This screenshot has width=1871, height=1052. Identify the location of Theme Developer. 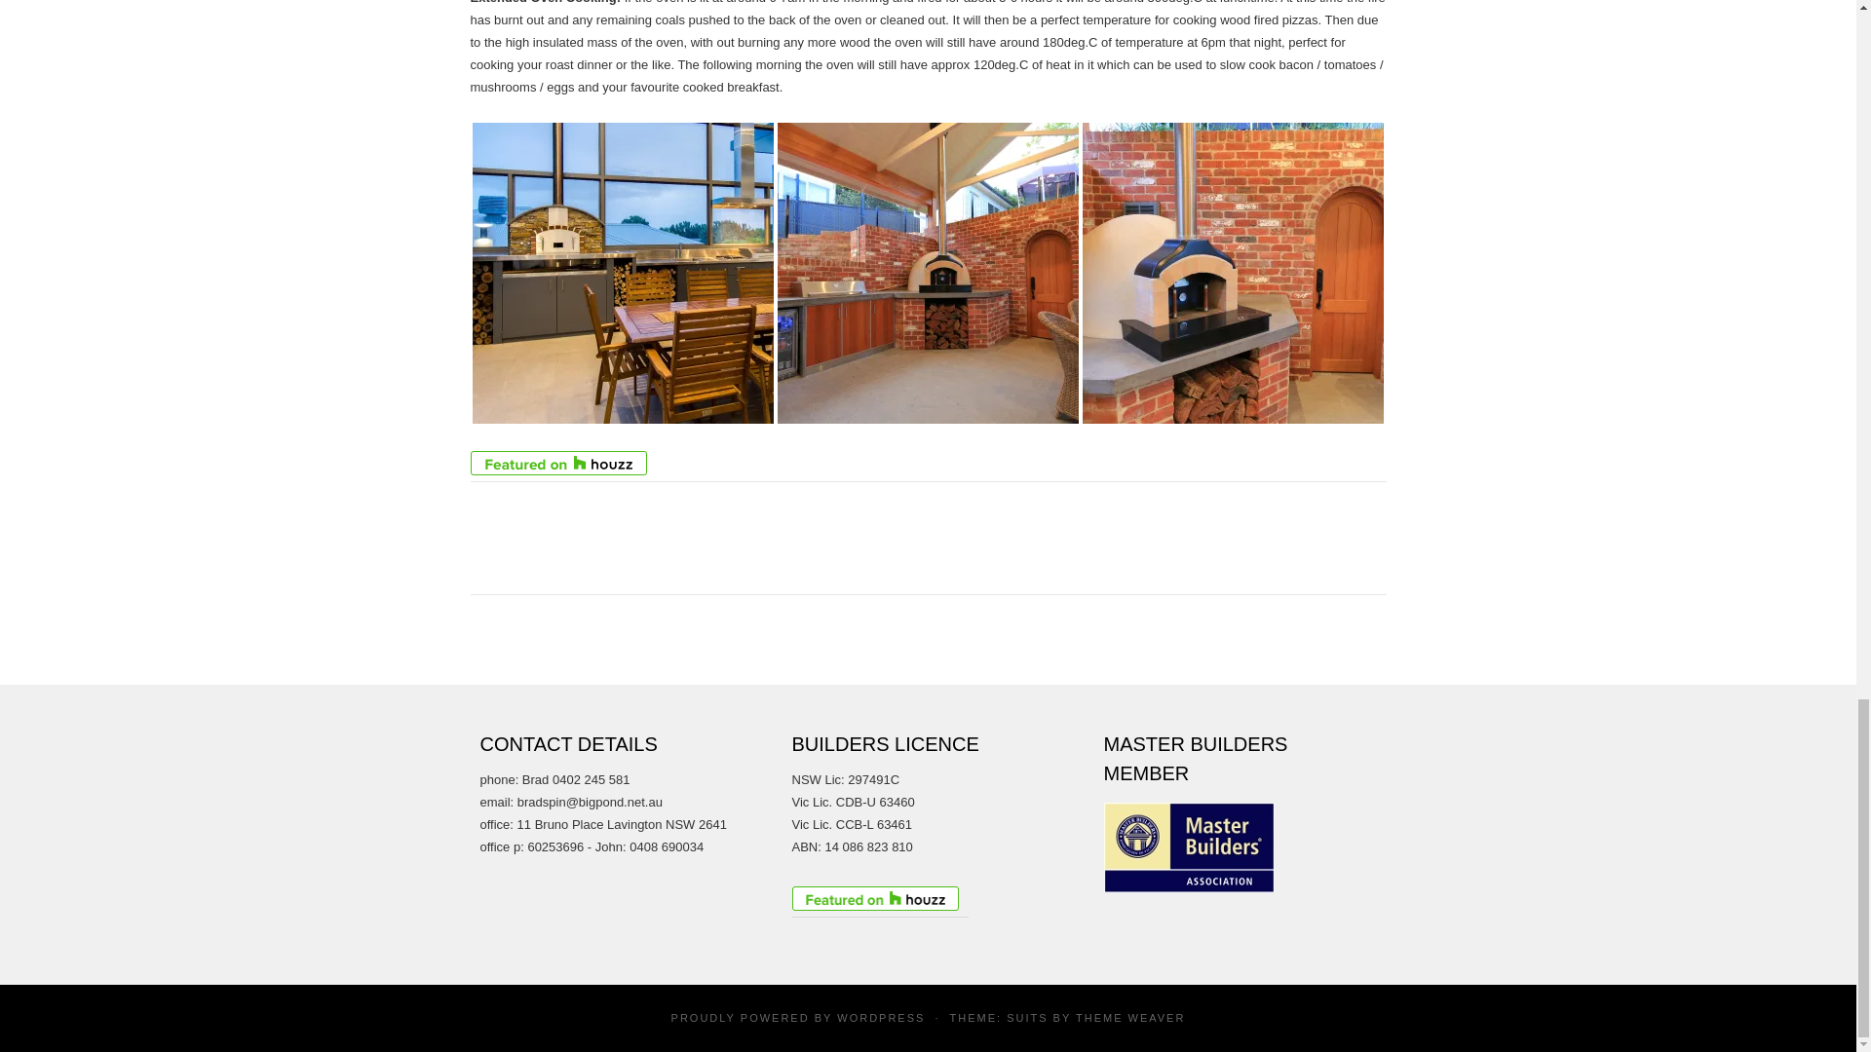
(1130, 1017).